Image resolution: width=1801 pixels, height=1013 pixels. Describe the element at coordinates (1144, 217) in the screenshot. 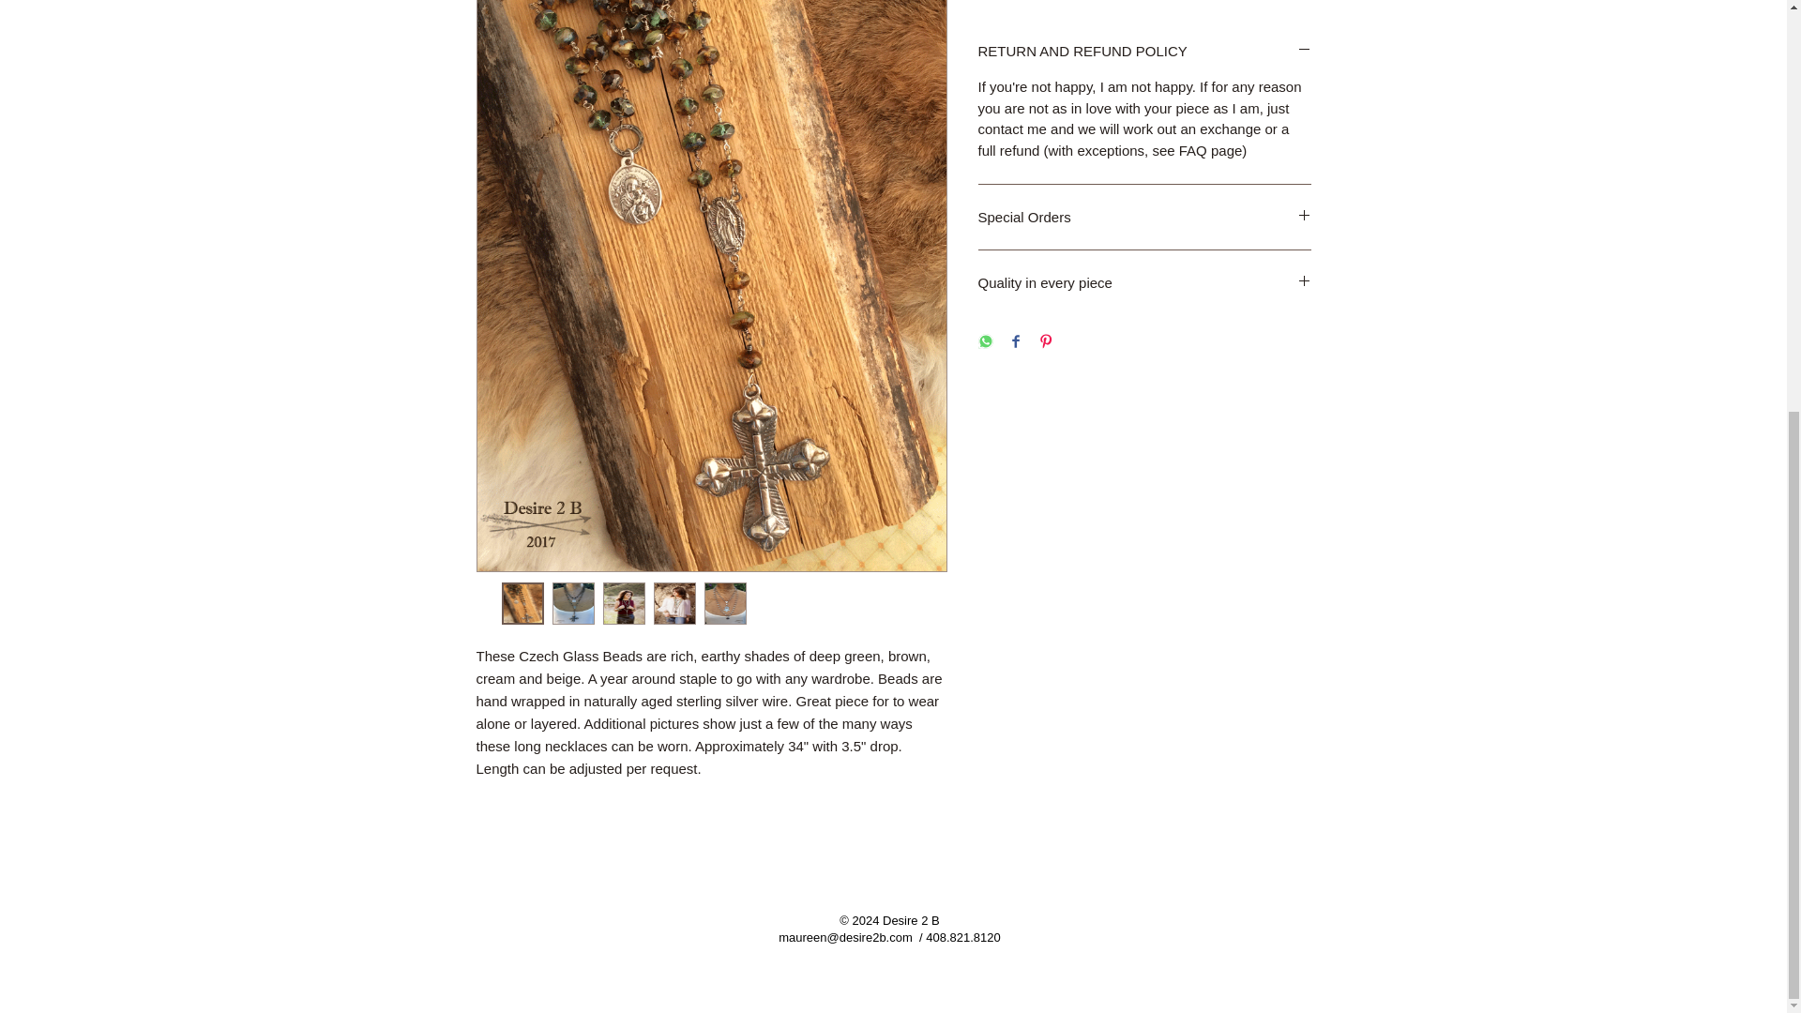

I see `Special Orders` at that location.